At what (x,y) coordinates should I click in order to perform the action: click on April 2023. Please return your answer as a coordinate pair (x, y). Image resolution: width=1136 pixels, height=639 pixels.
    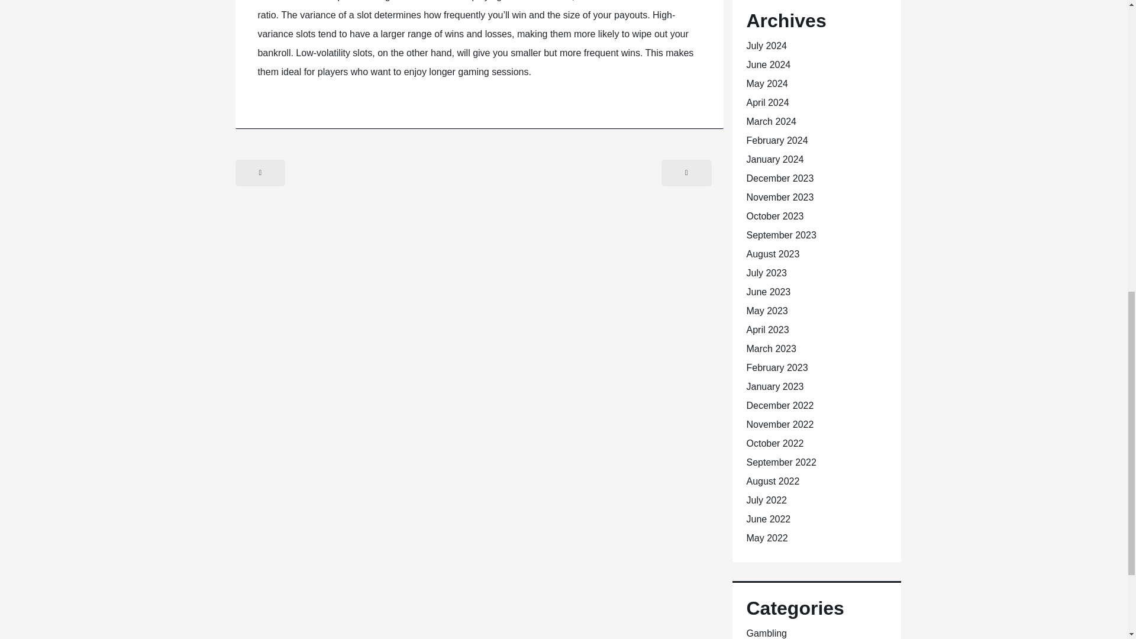
    Looking at the image, I should click on (768, 329).